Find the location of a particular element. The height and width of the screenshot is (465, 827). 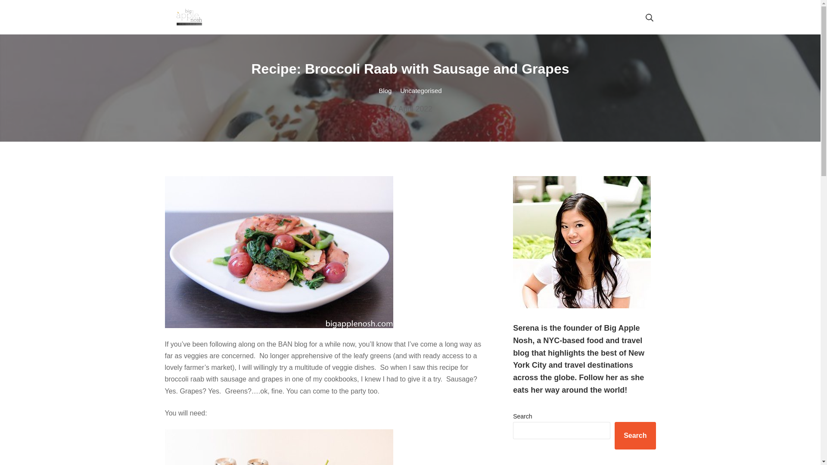

Uncategorised is located at coordinates (188, 17).